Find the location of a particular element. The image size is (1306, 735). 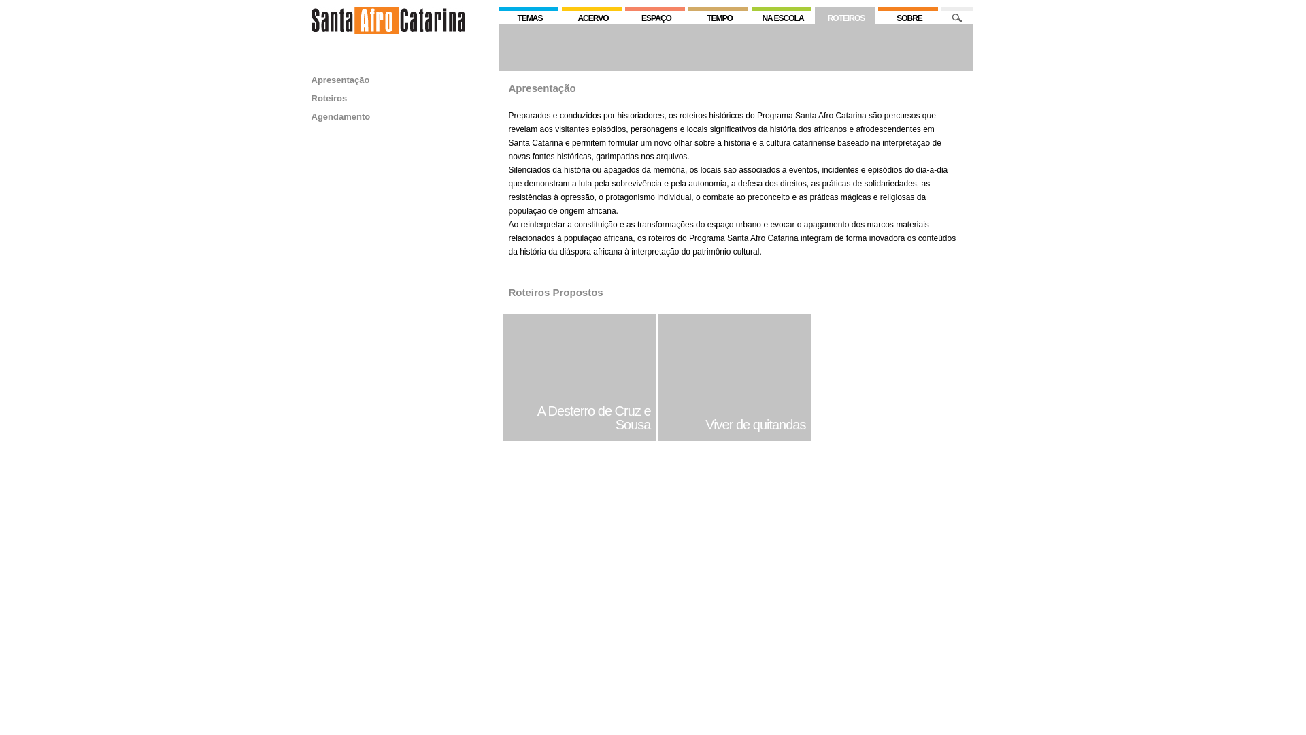

NA ESCOLA is located at coordinates (781, 9).